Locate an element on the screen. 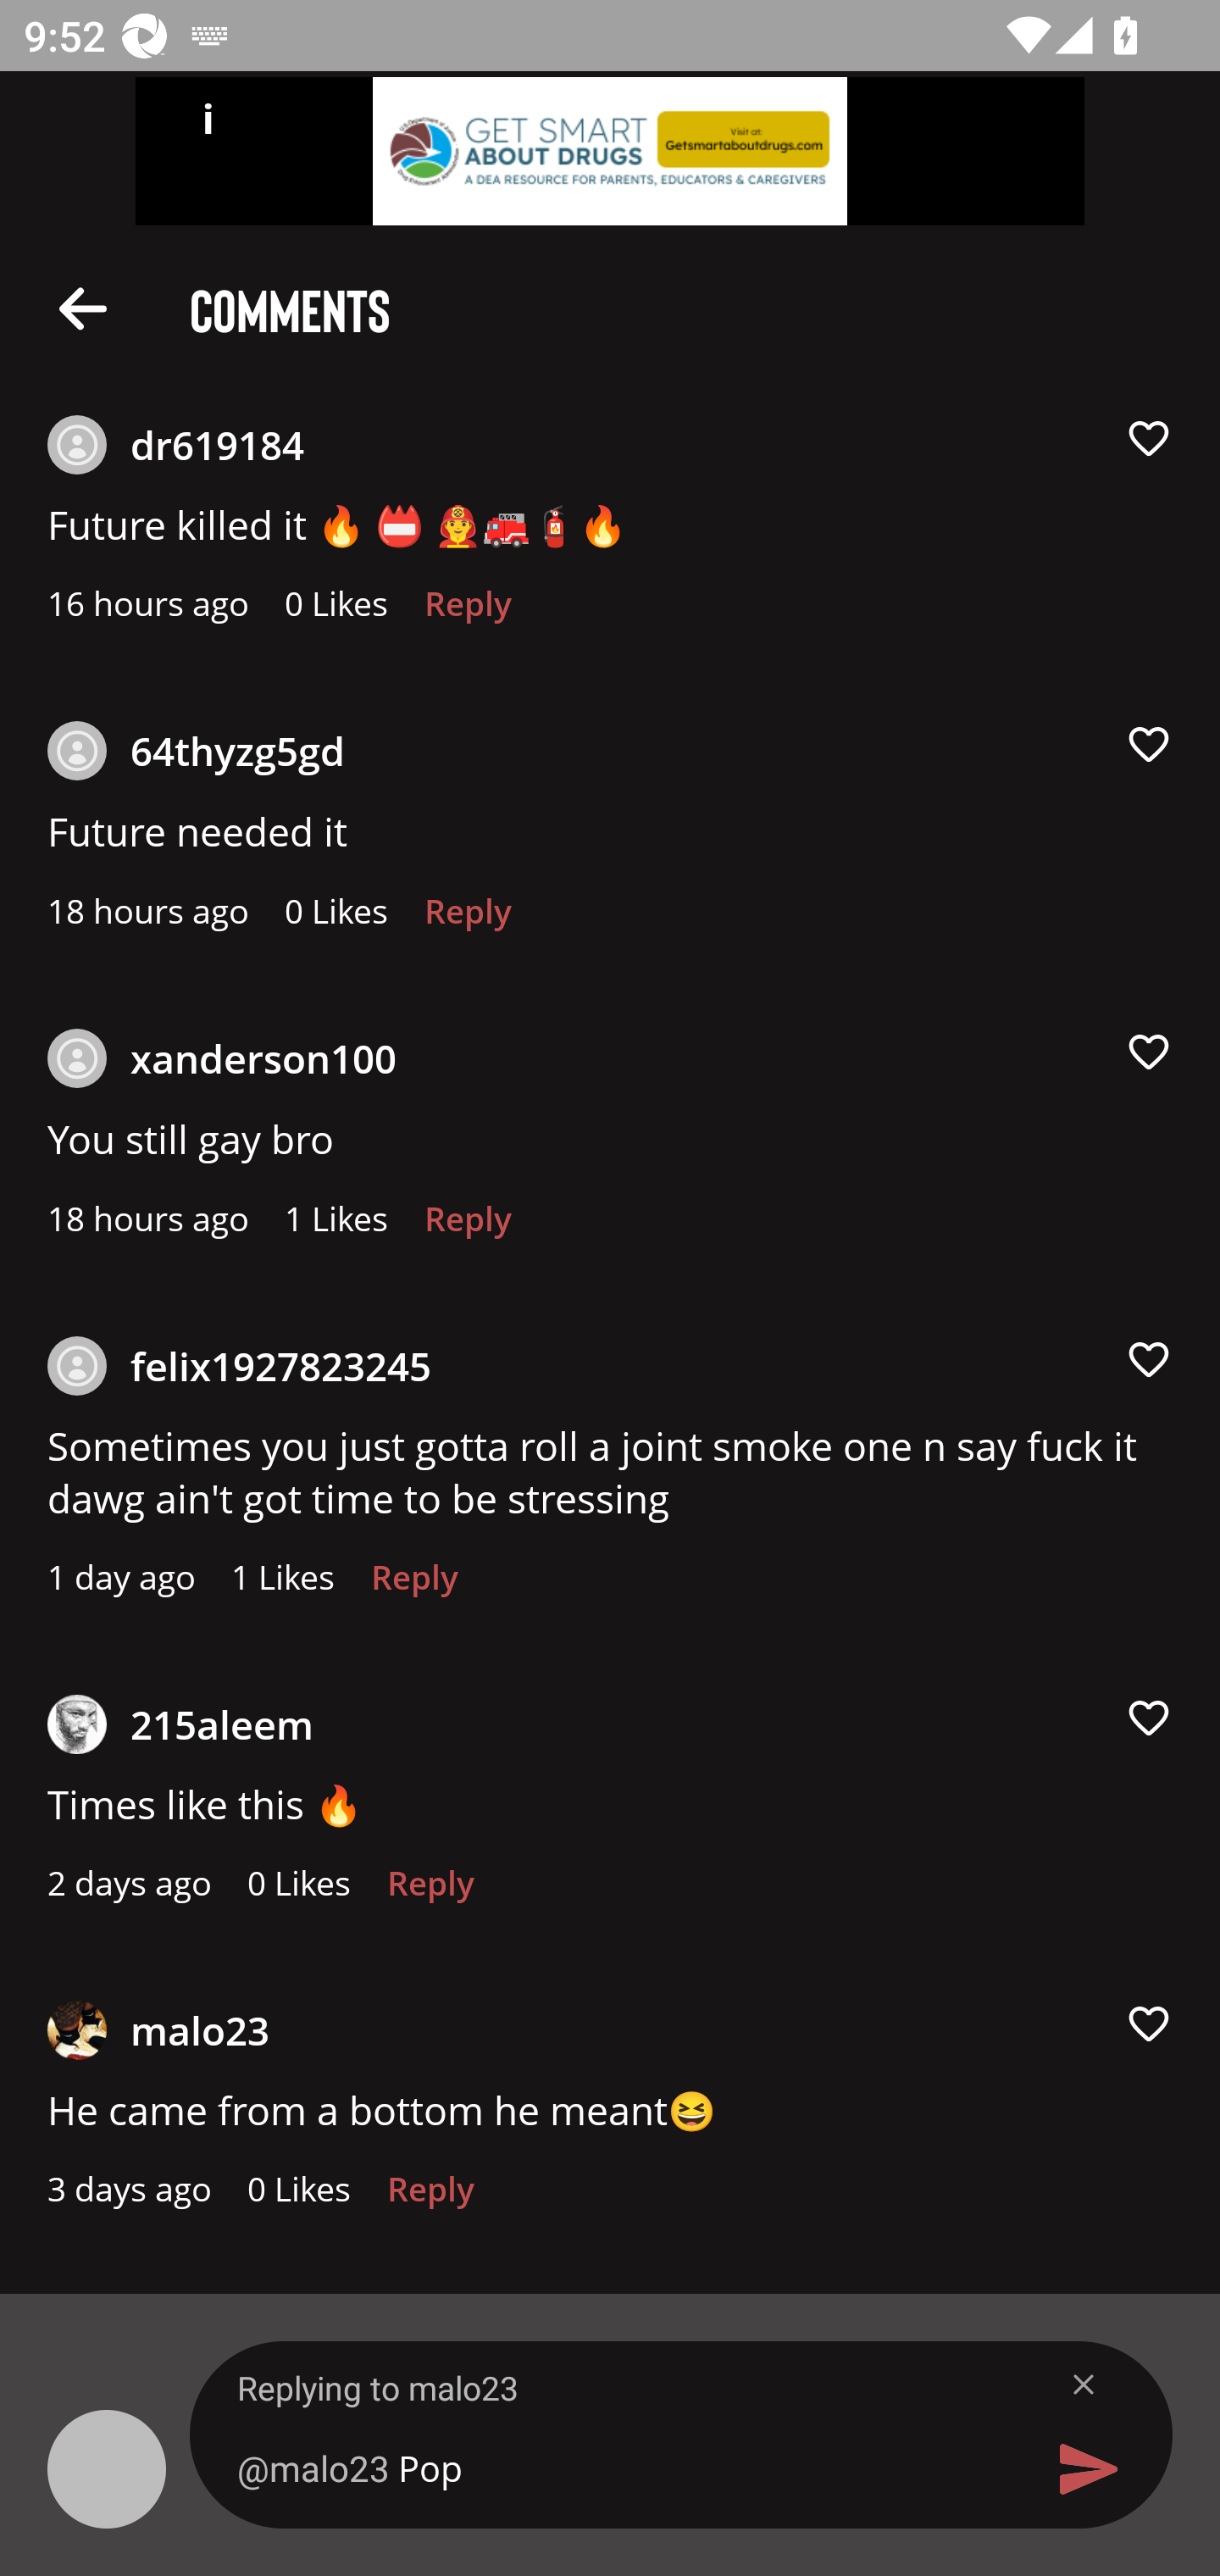 The height and width of the screenshot is (2576, 1220). Reply is located at coordinates (430, 2197).